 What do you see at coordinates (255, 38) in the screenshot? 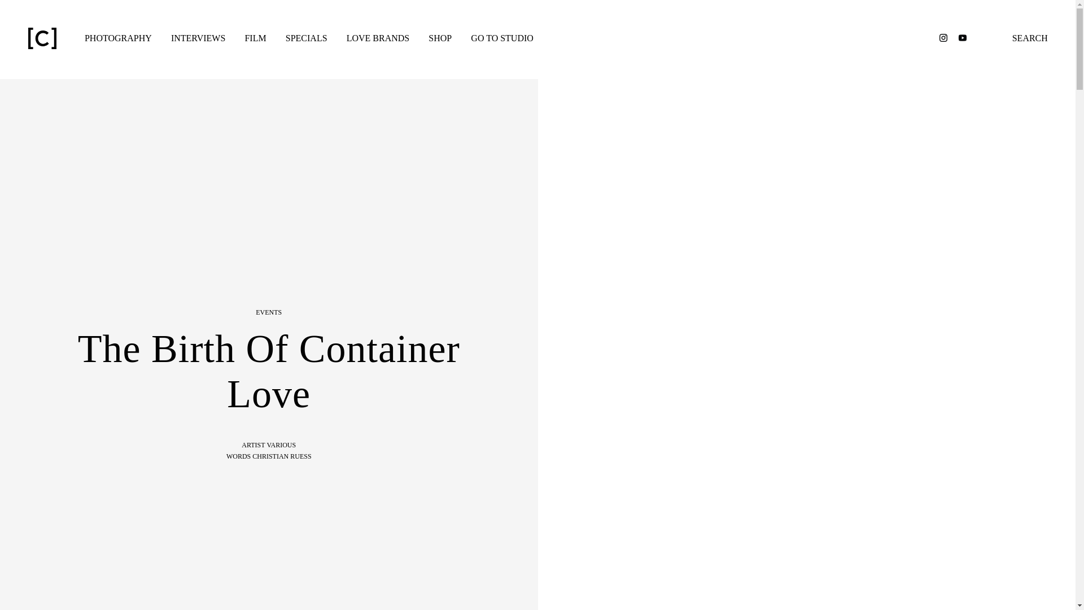
I see `FILM` at bounding box center [255, 38].